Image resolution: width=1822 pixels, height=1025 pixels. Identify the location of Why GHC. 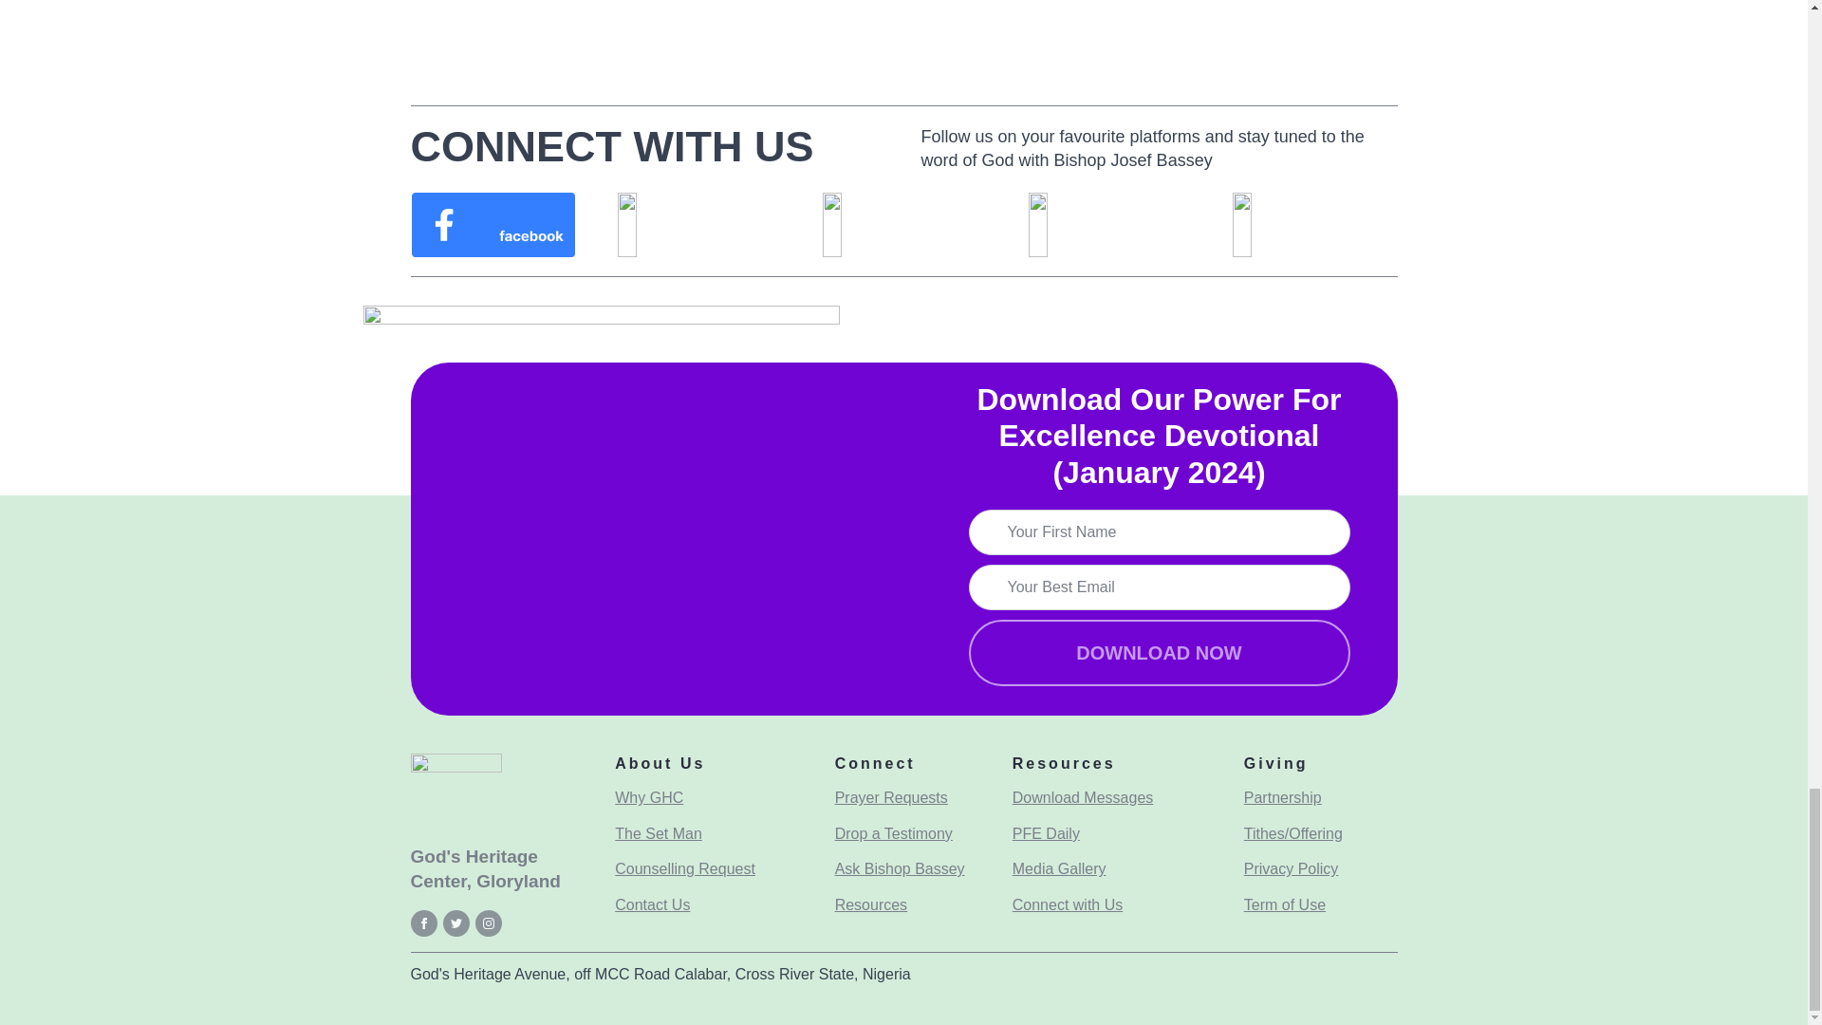
(649, 798).